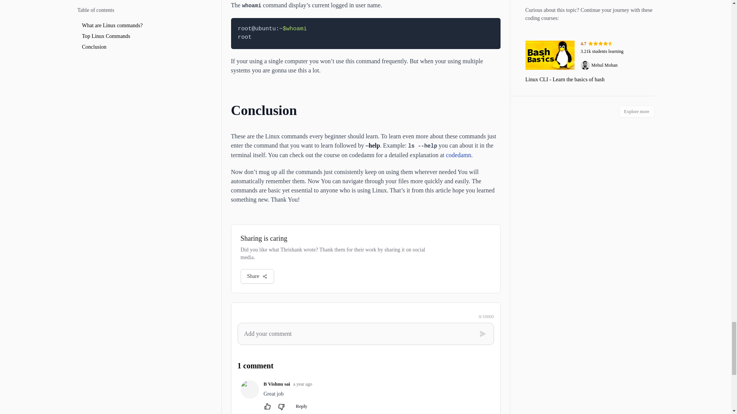 This screenshot has width=737, height=414. What do you see at coordinates (257, 276) in the screenshot?
I see `Share` at bounding box center [257, 276].